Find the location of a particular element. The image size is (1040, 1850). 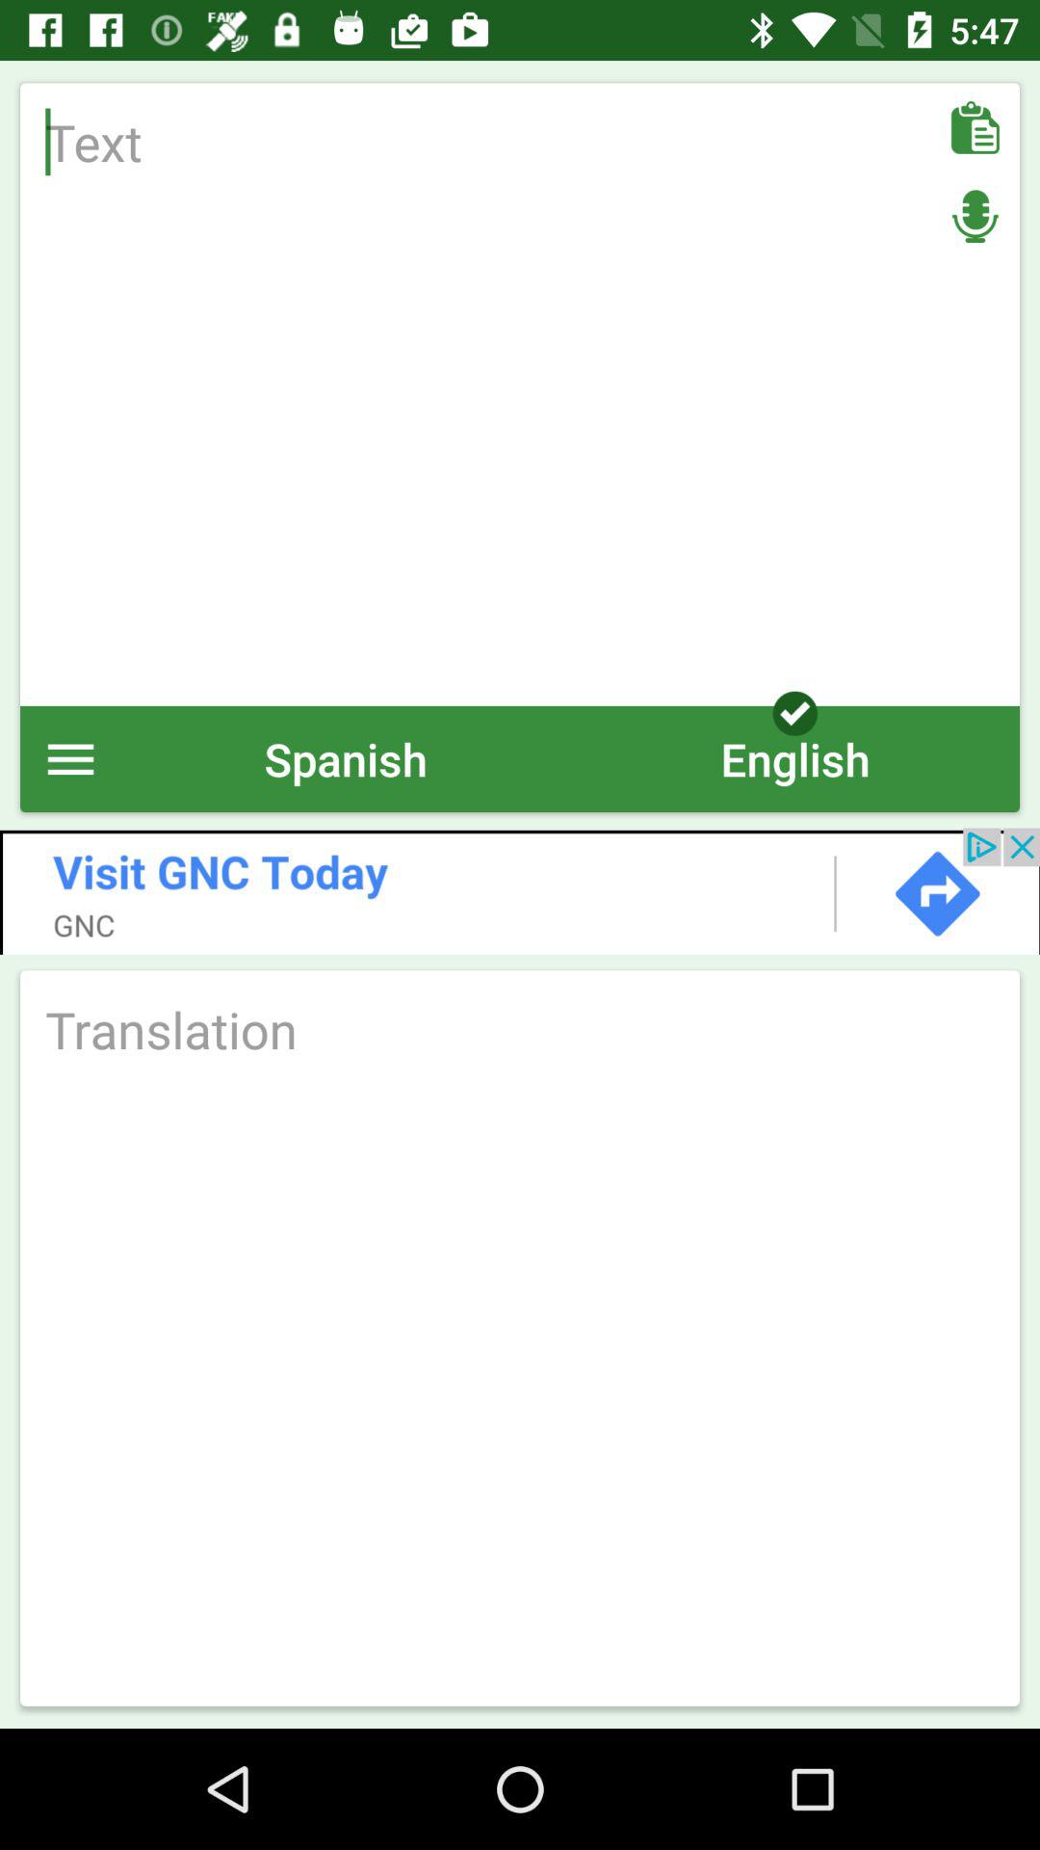

translate is located at coordinates (520, 1029).